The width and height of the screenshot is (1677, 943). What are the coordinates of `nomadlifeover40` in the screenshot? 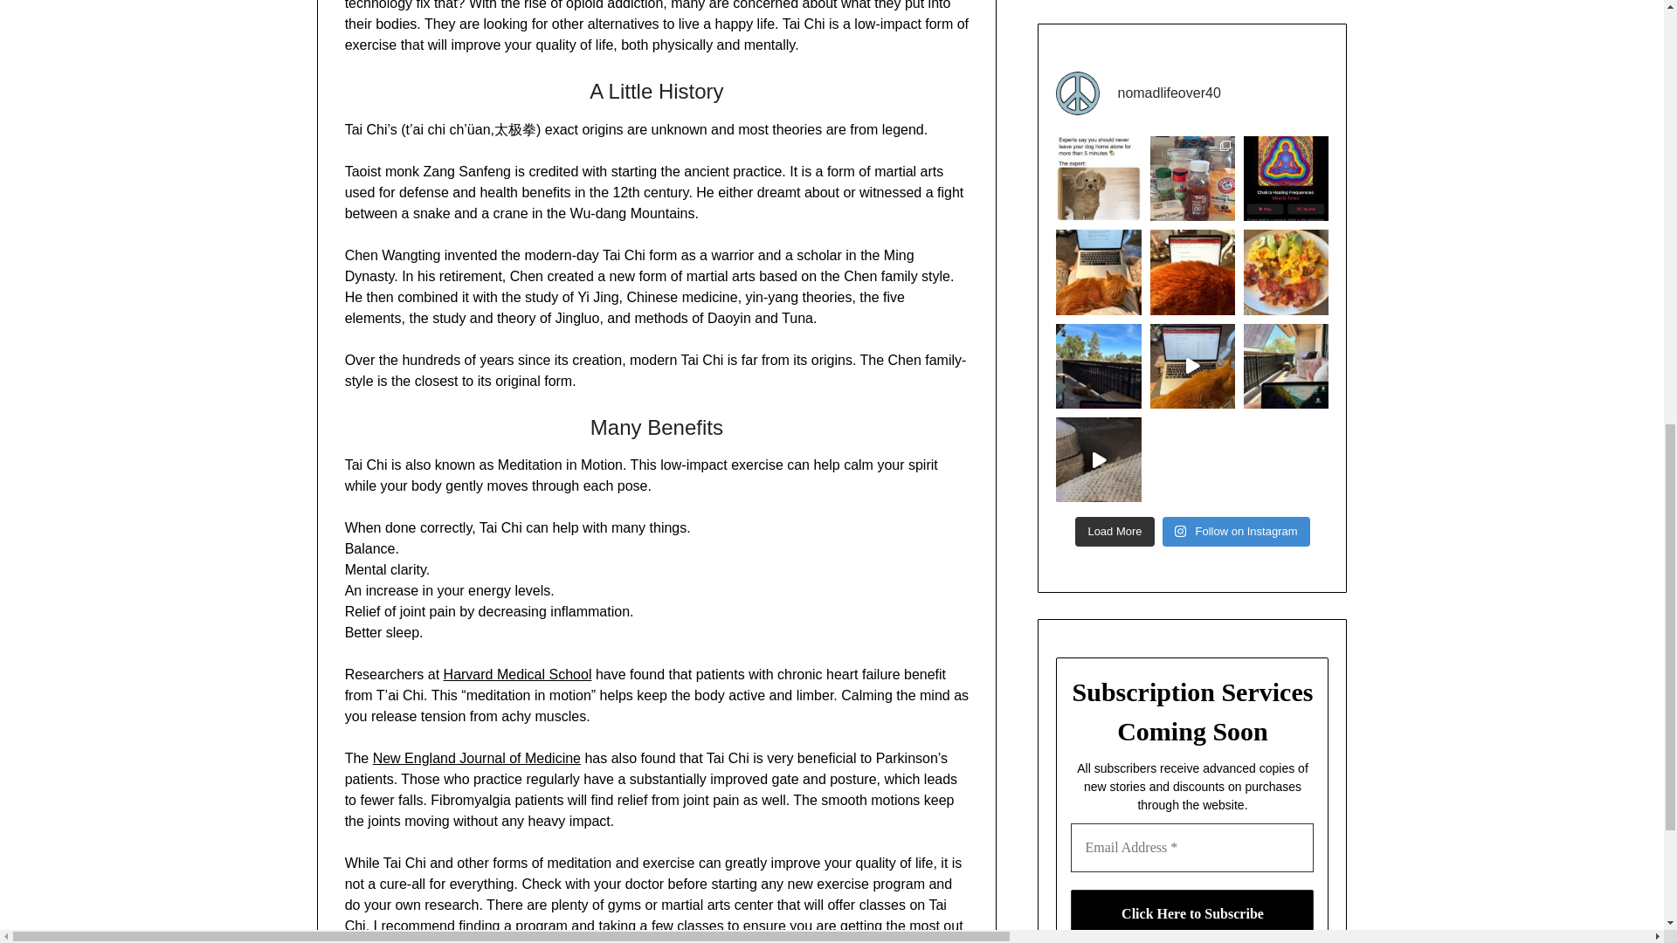 It's located at (1191, 93).